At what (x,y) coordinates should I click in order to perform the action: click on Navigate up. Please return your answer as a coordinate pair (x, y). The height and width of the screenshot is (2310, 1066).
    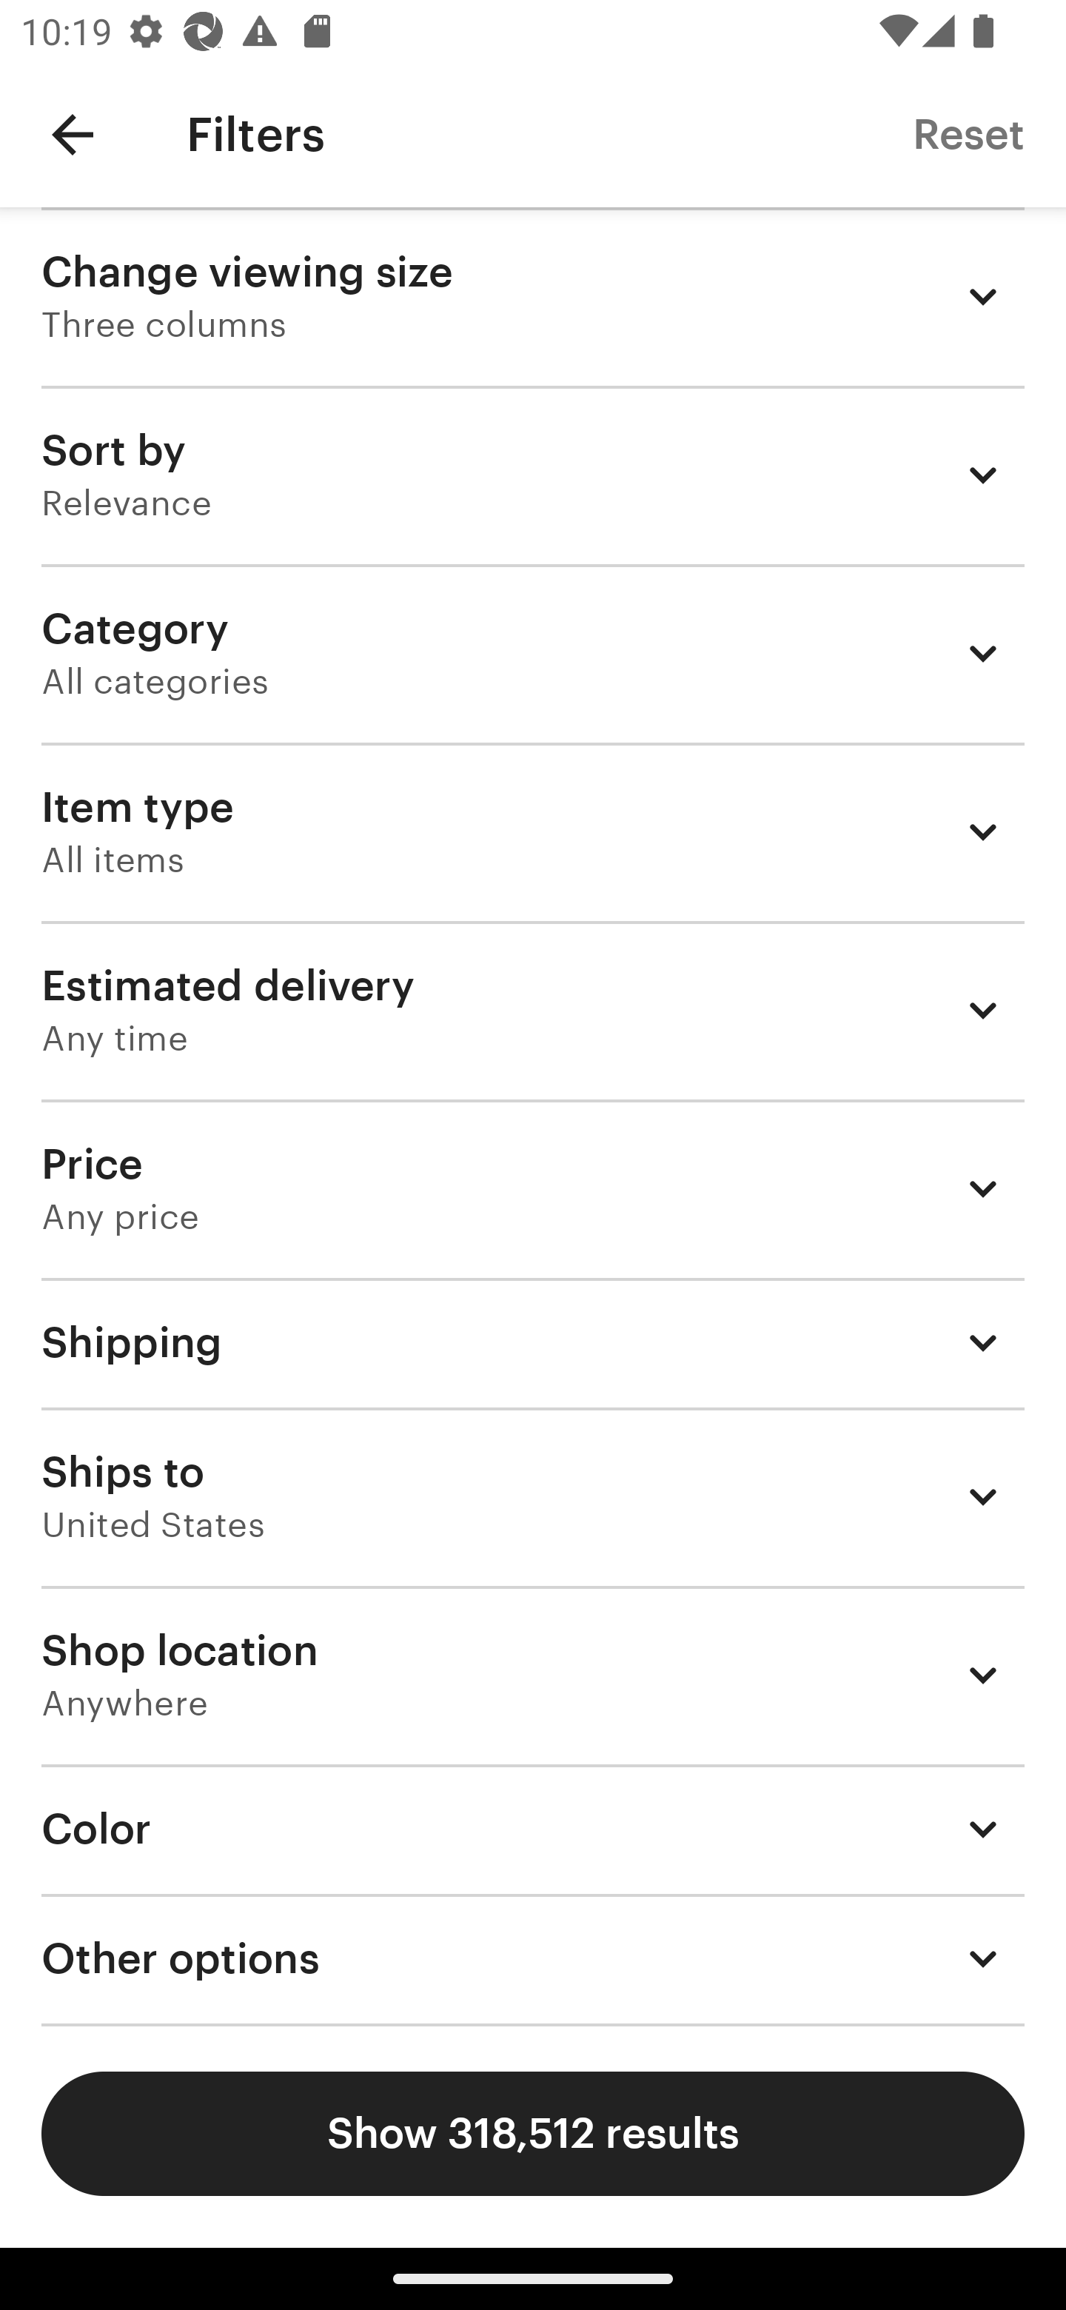
    Looking at the image, I should click on (73, 135).